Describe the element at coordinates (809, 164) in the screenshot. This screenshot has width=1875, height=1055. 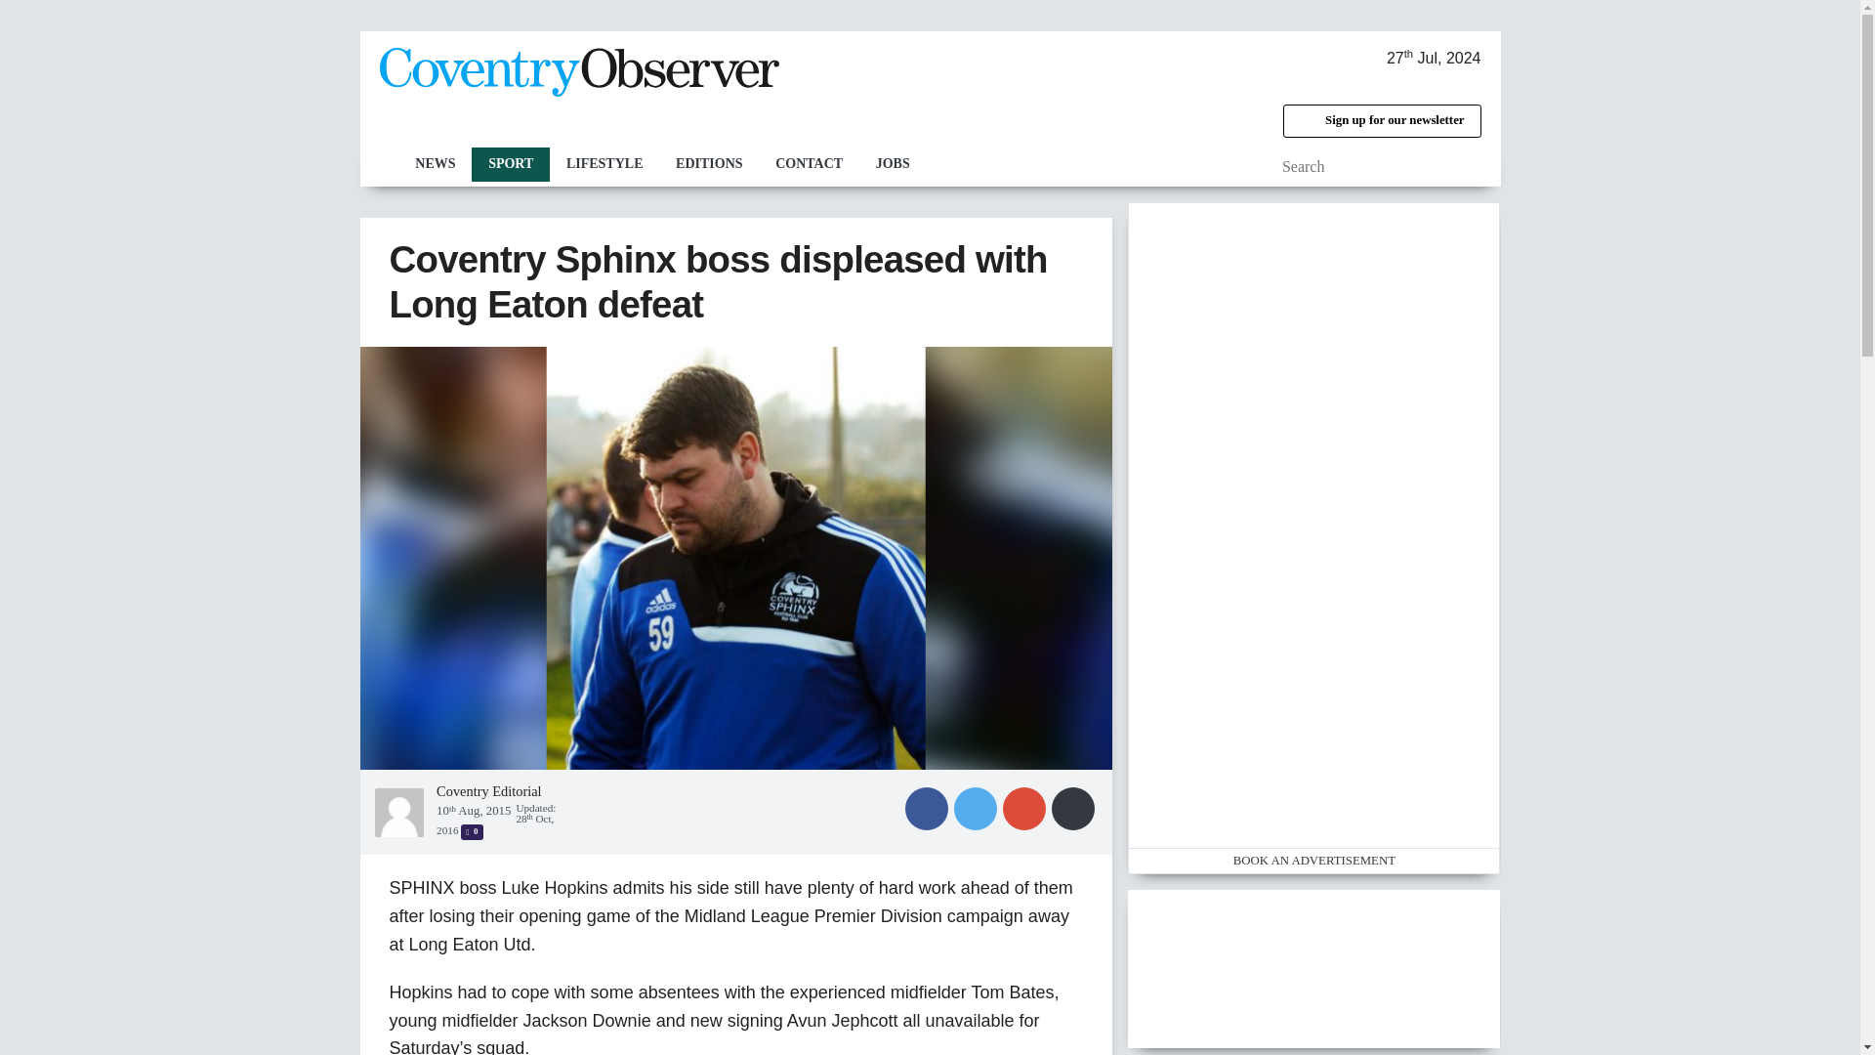
I see `CONTACT` at that location.